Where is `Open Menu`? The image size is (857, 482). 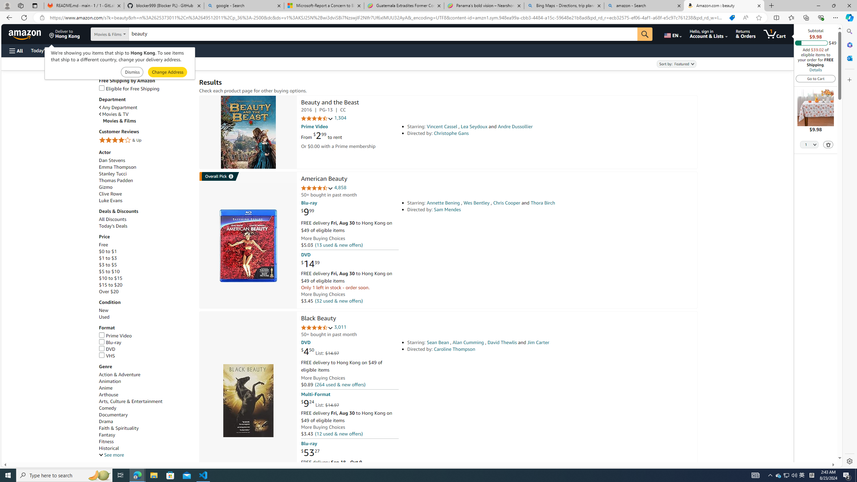
Open Menu is located at coordinates (15, 51).